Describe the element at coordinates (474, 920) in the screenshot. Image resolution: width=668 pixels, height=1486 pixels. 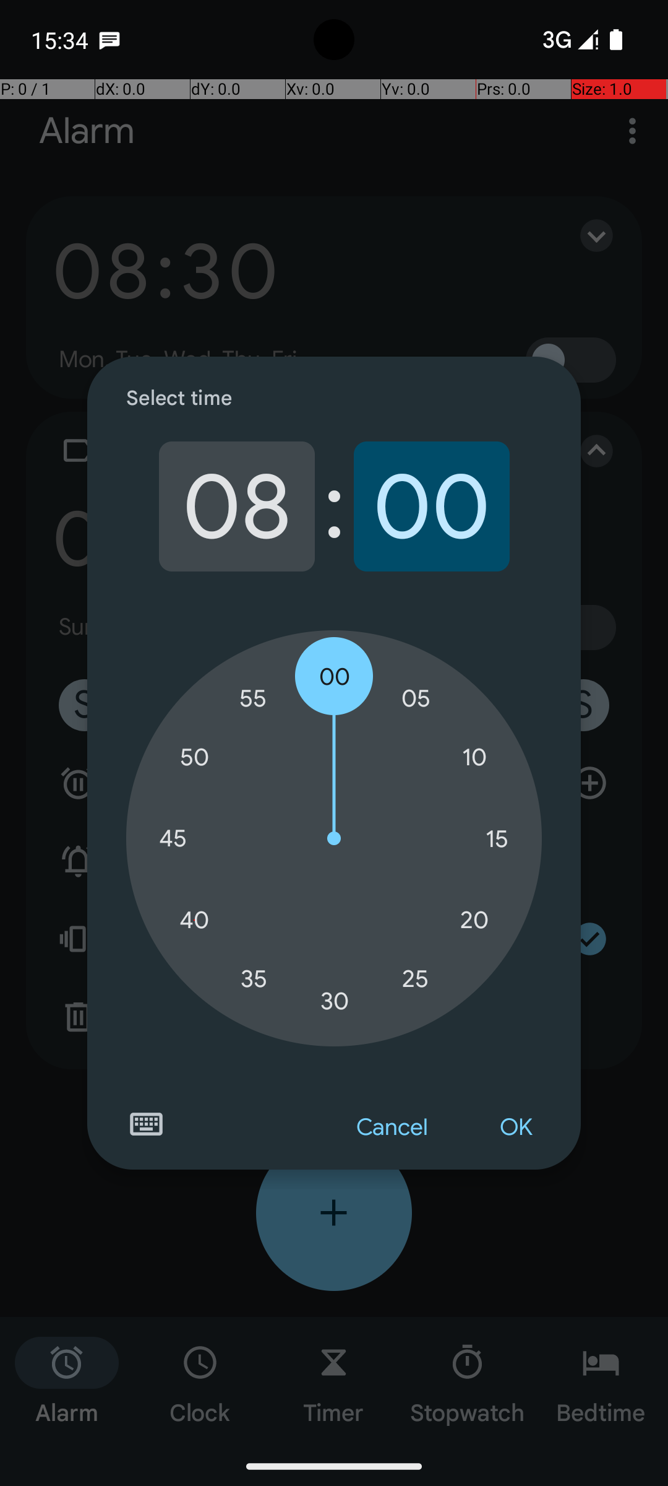
I see `20` at that location.